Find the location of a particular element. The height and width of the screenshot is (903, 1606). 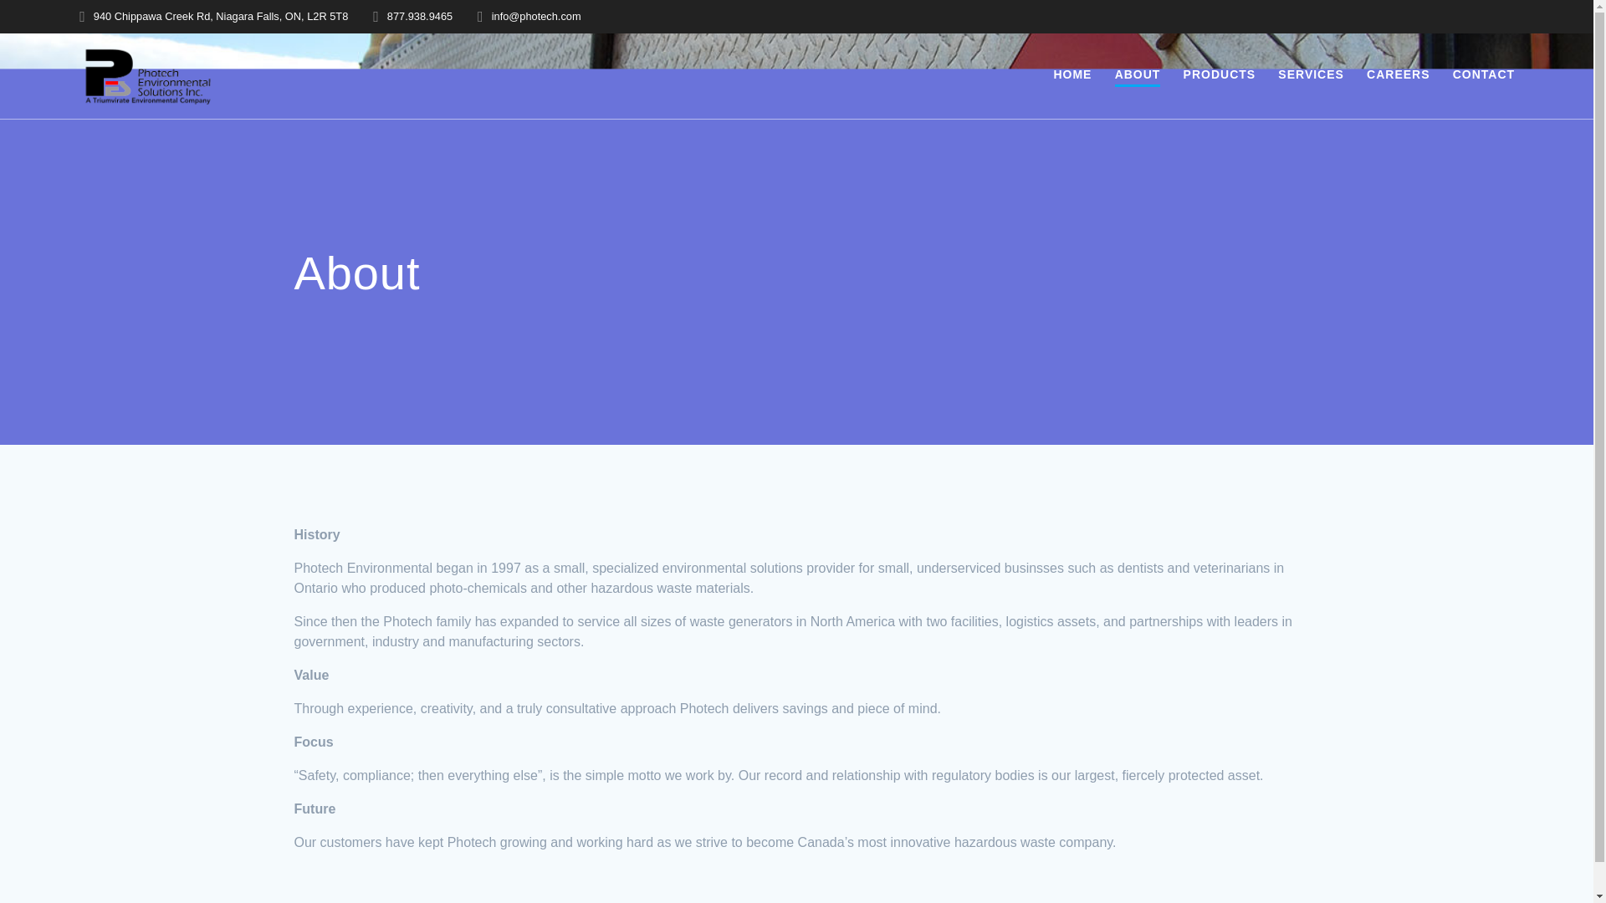

ABOUT is located at coordinates (1138, 75).